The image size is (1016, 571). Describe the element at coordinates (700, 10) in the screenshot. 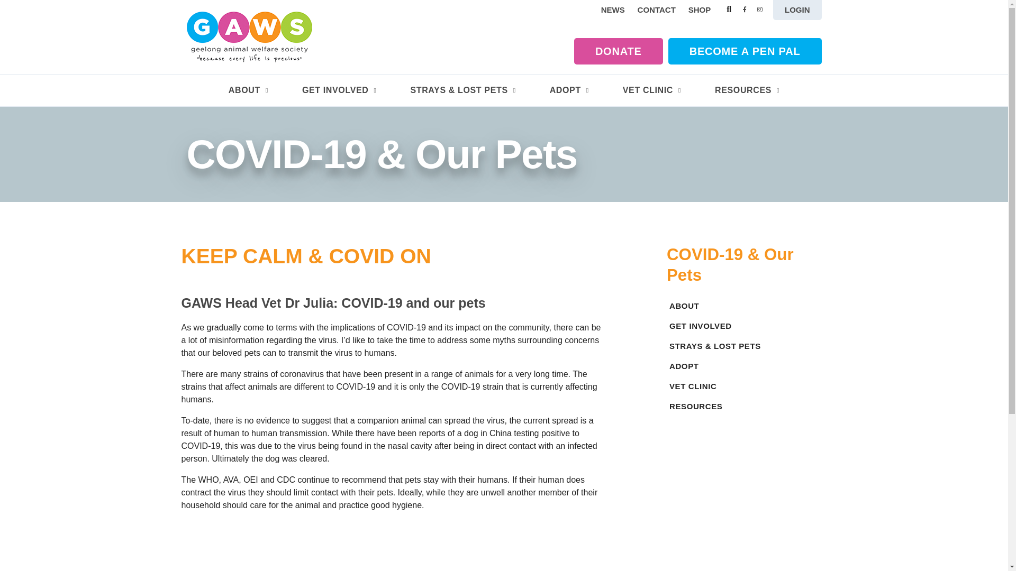

I see `SHOP` at that location.